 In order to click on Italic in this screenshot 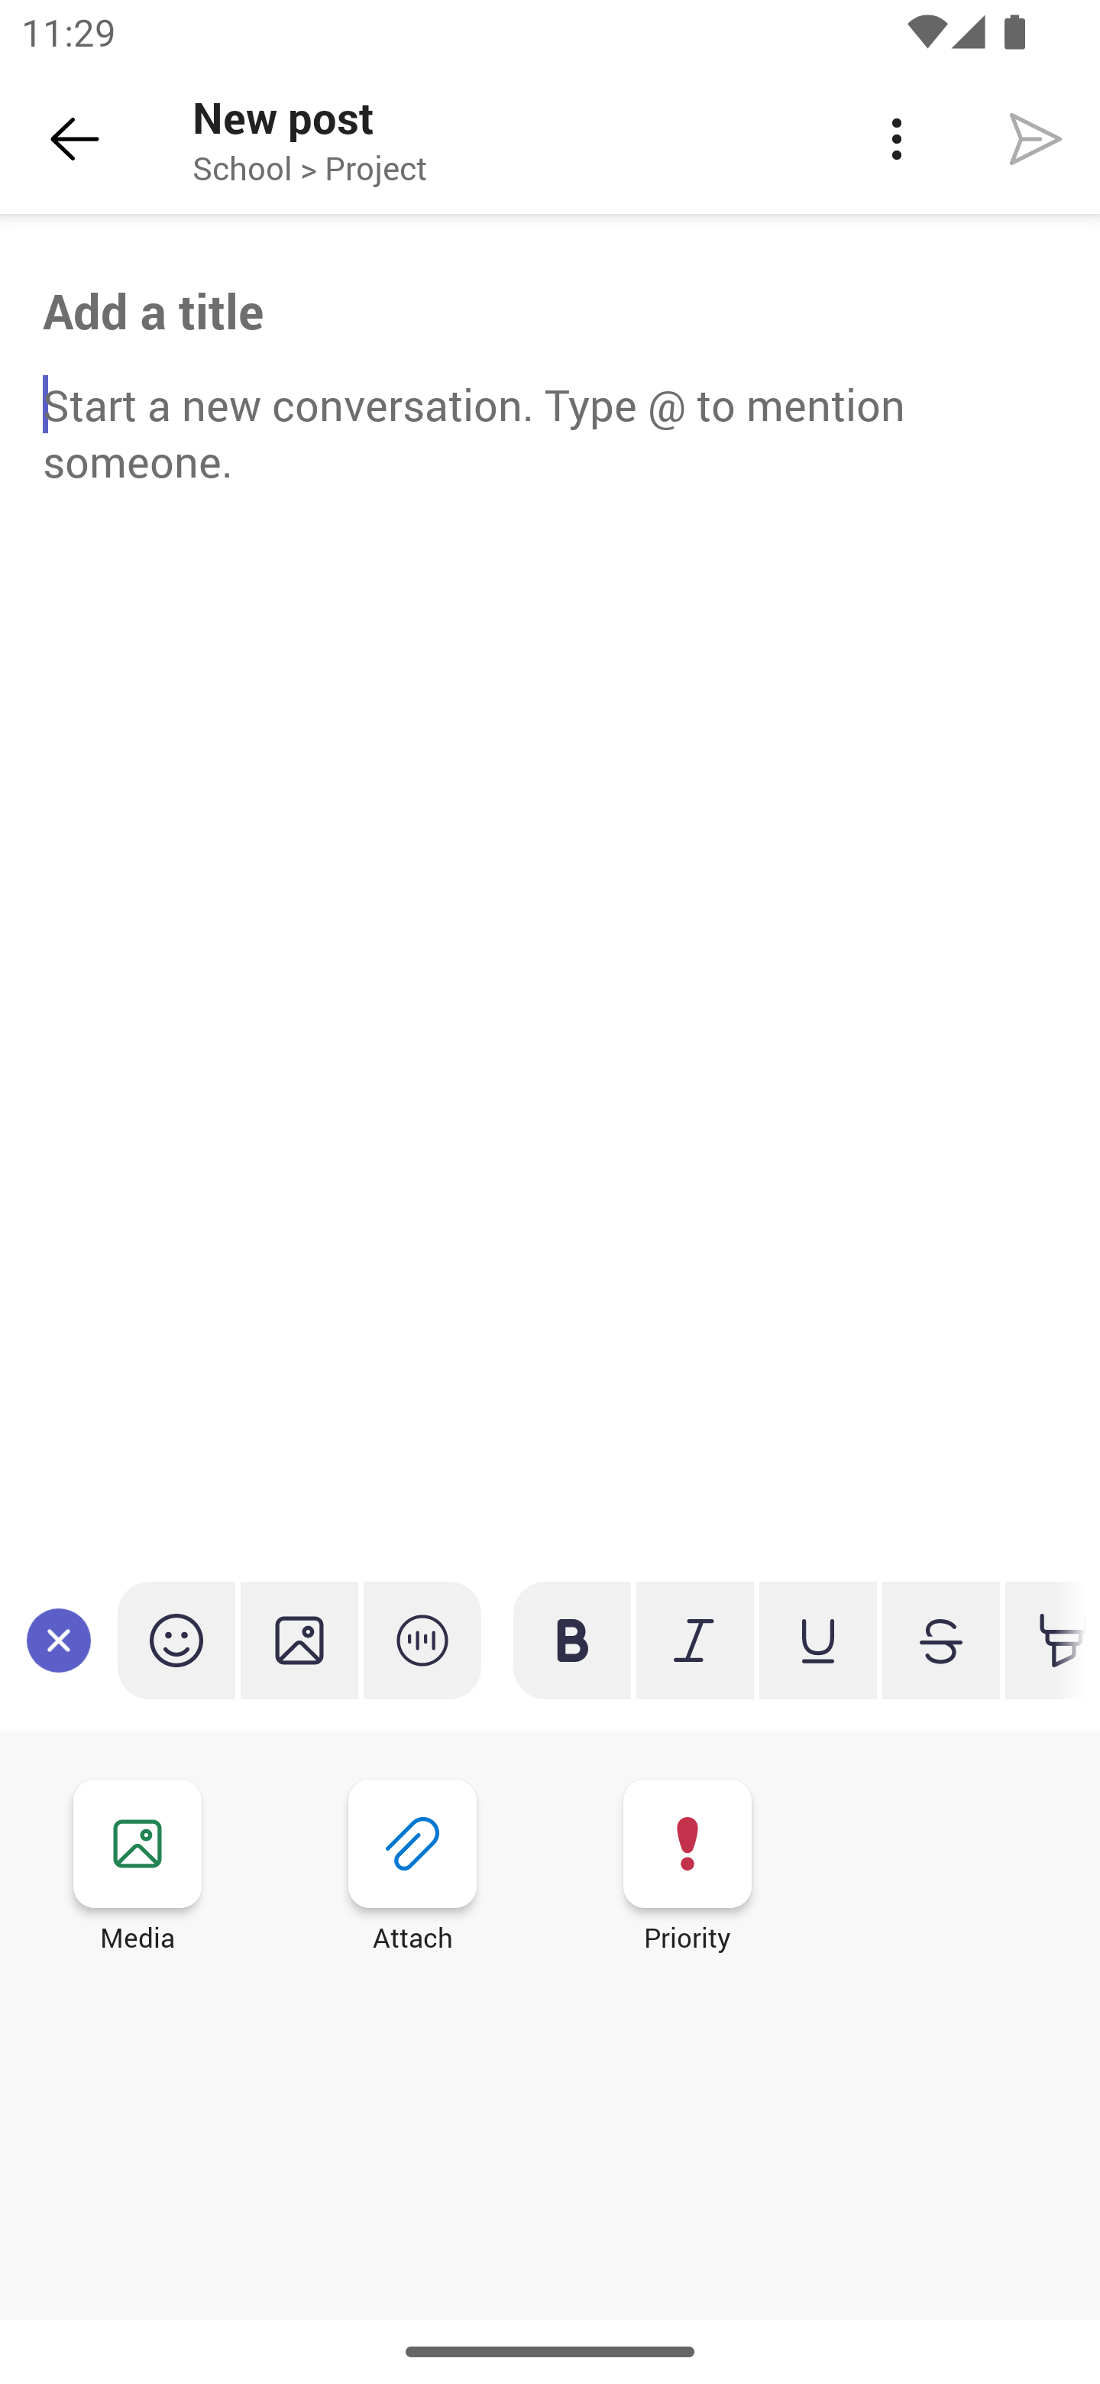, I will do `click(694, 1640)`.